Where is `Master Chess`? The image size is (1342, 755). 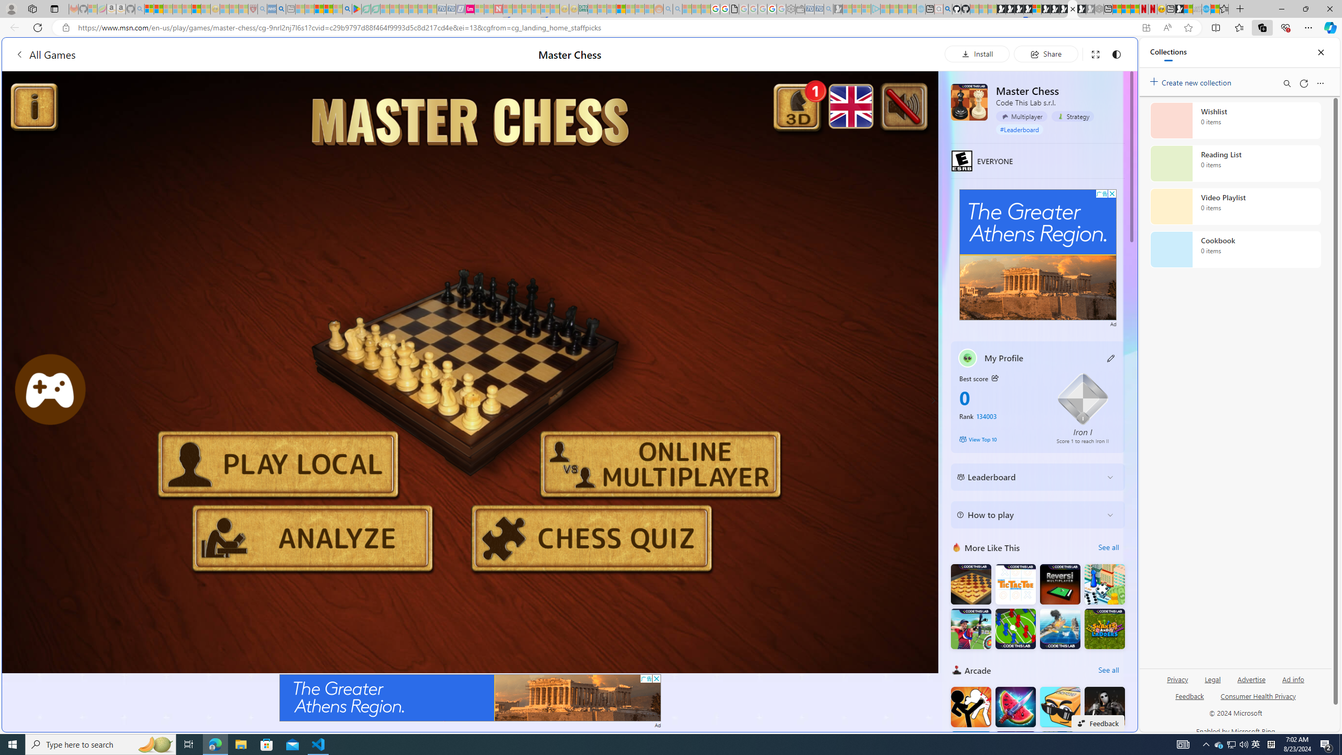 Master Chess is located at coordinates (970, 102).